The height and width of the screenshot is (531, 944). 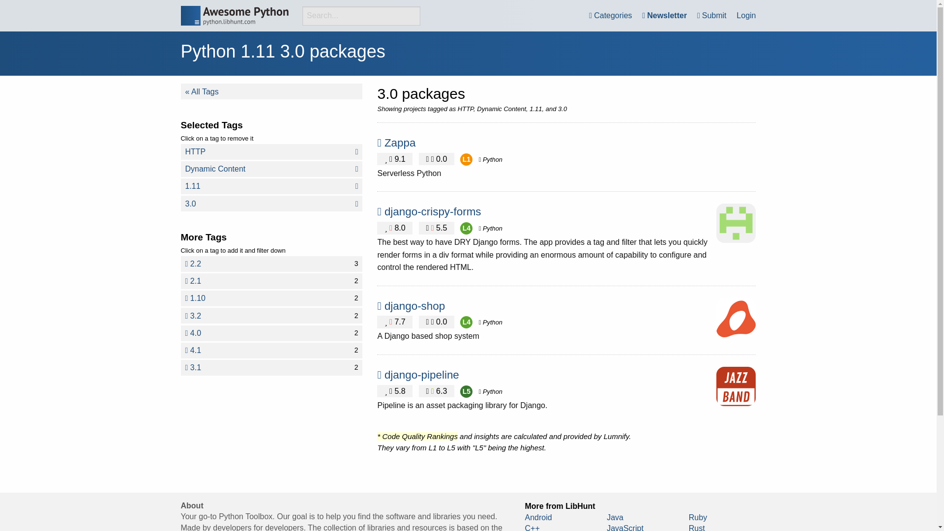 I want to click on Newsletter, so click(x=664, y=16).